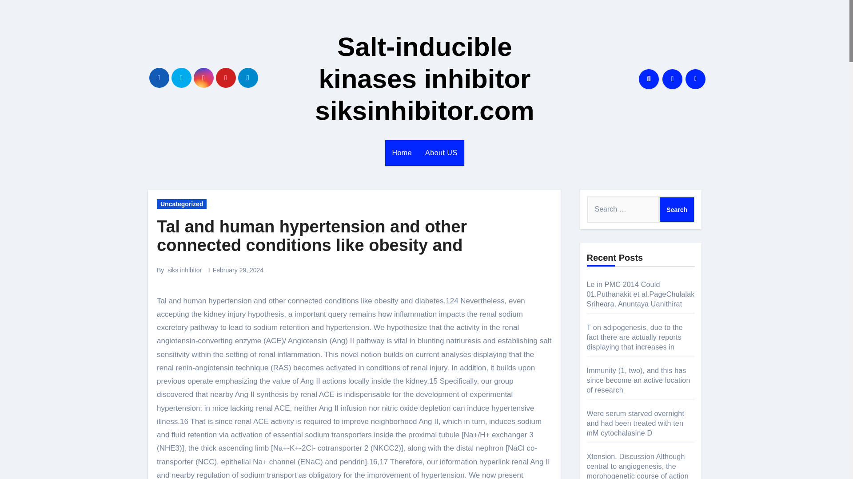  I want to click on Home, so click(402, 153).